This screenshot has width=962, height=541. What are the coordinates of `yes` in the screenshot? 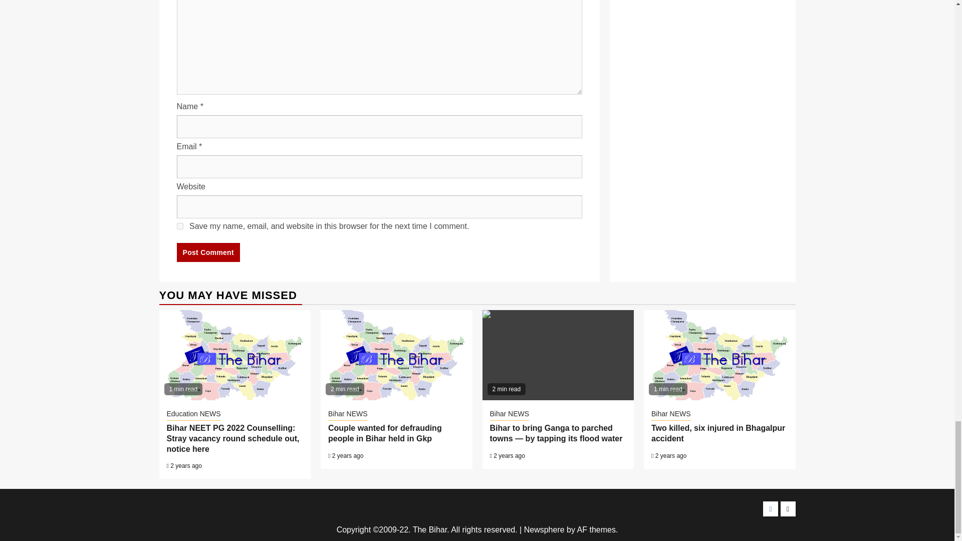 It's located at (179, 225).